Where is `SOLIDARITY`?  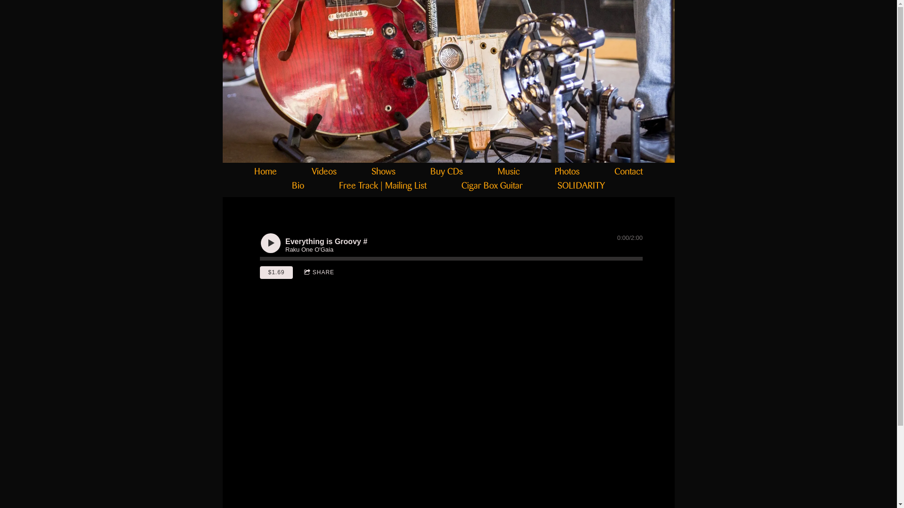 SOLIDARITY is located at coordinates (581, 184).